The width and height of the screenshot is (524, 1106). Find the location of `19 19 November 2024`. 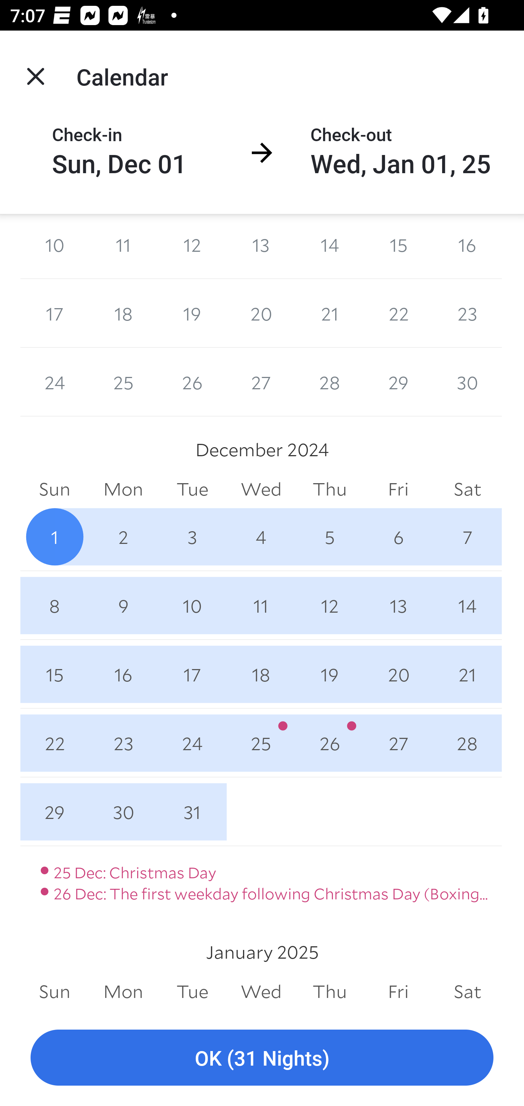

19 19 November 2024 is located at coordinates (192, 313).